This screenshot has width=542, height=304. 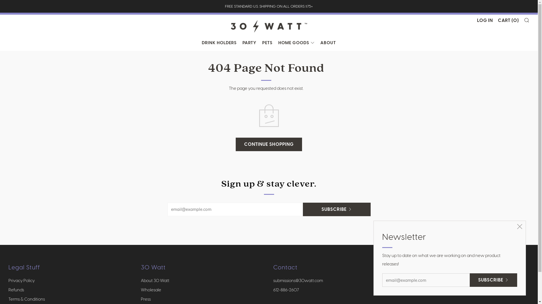 What do you see at coordinates (336, 209) in the screenshot?
I see `SUBSCRIBE` at bounding box center [336, 209].